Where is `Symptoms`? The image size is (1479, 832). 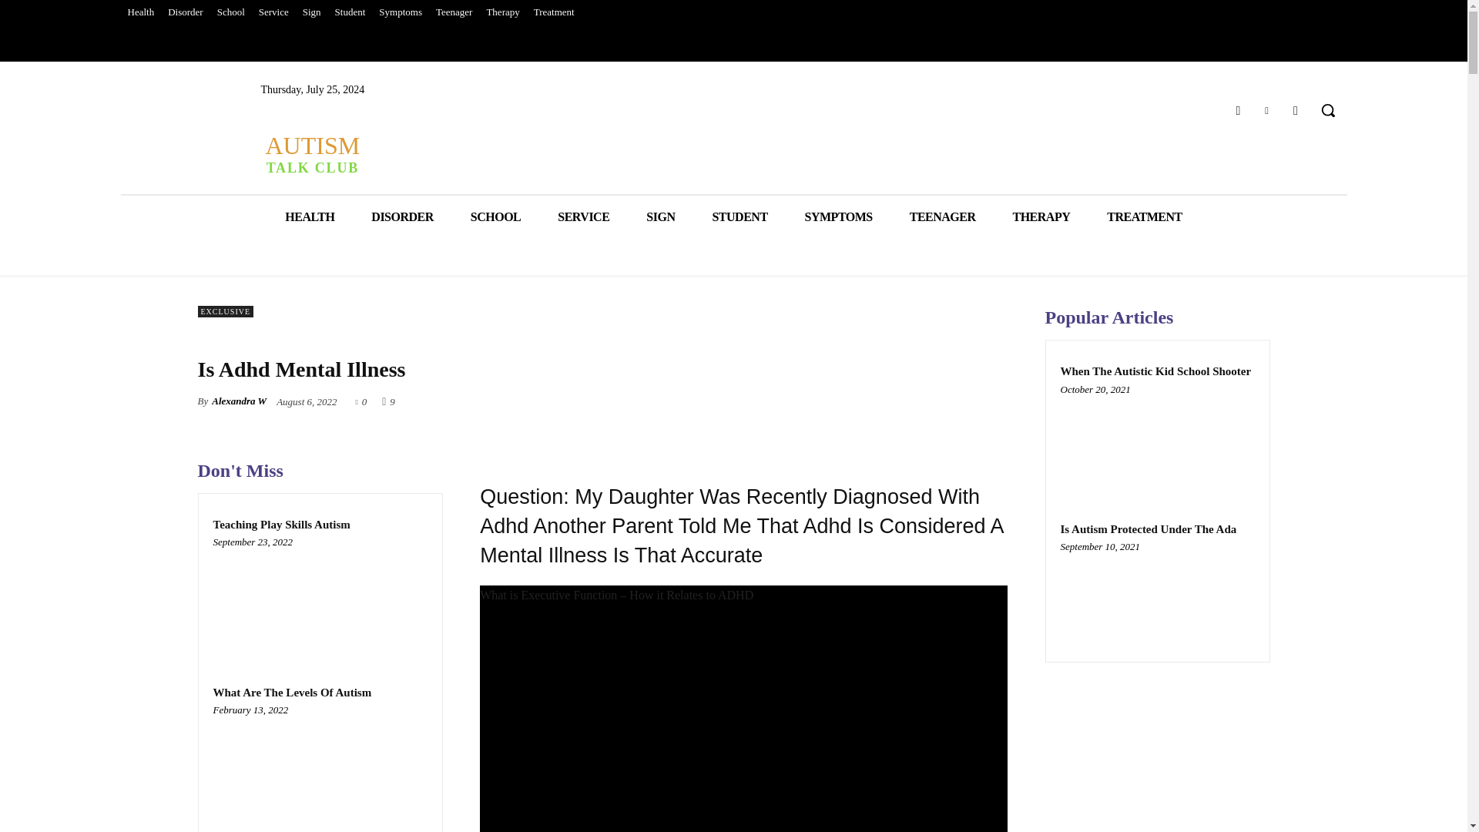 Symptoms is located at coordinates (401, 12).